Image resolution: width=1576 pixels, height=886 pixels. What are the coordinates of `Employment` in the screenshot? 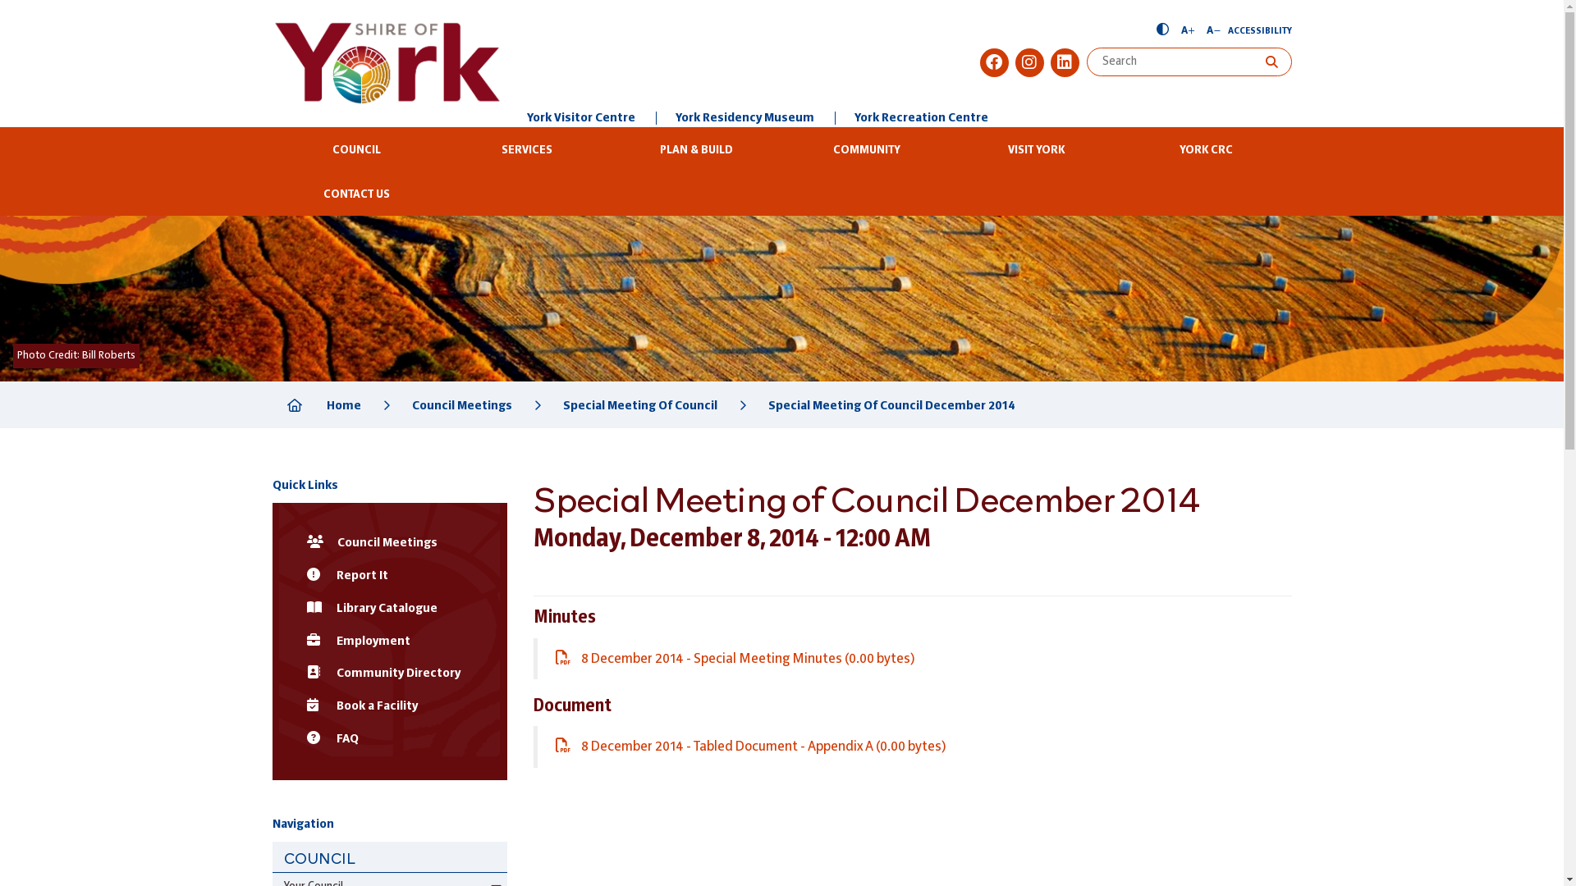 It's located at (391, 642).